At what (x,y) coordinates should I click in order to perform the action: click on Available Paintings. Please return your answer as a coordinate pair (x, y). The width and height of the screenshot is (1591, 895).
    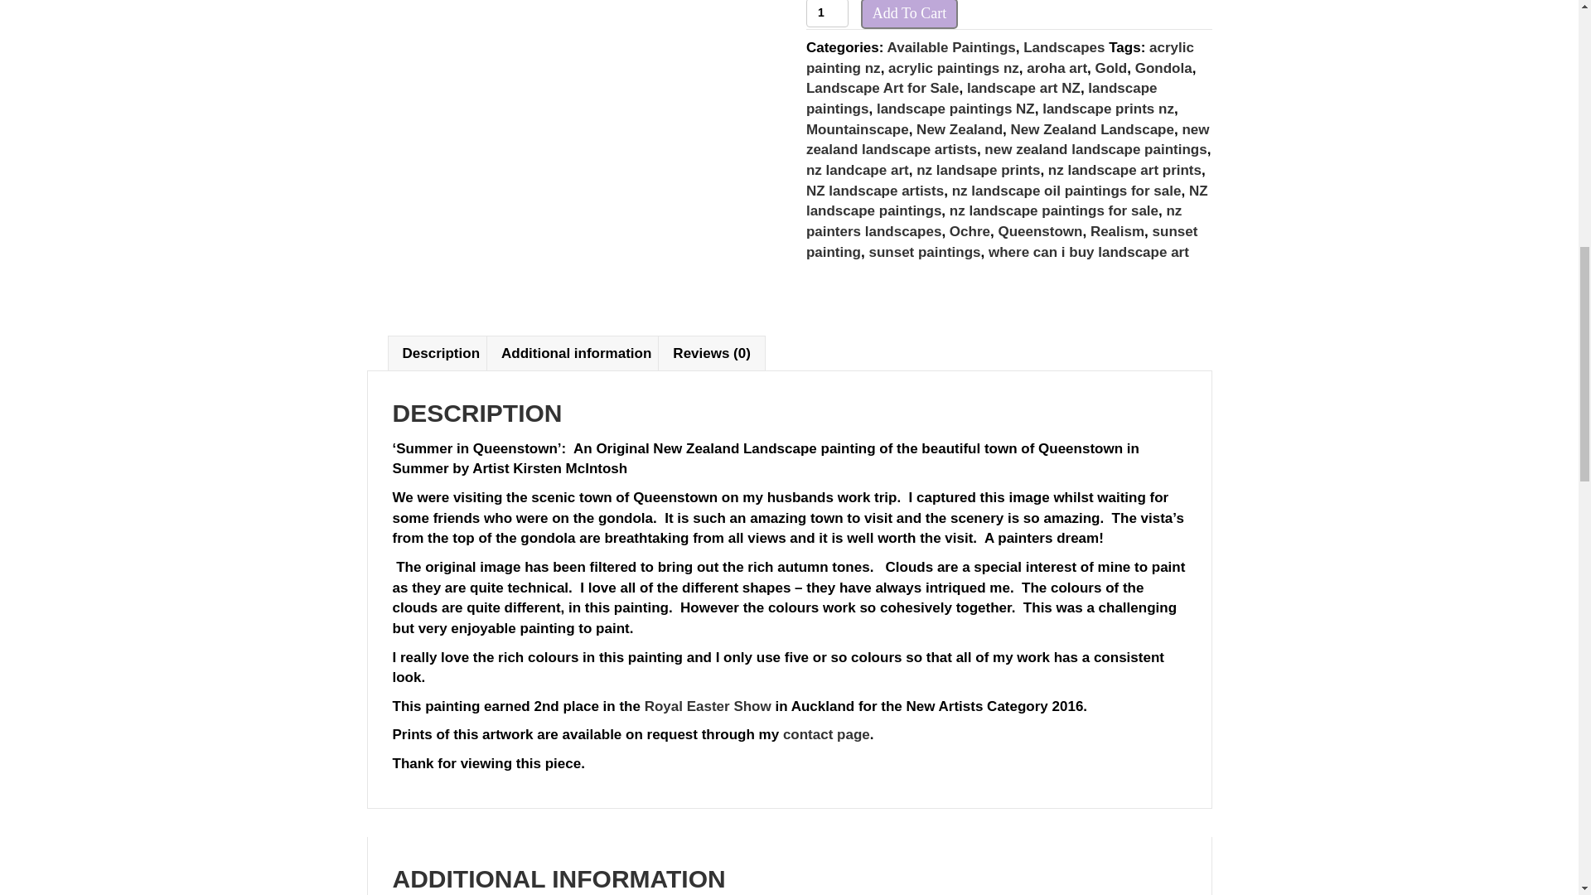
    Looking at the image, I should click on (951, 46).